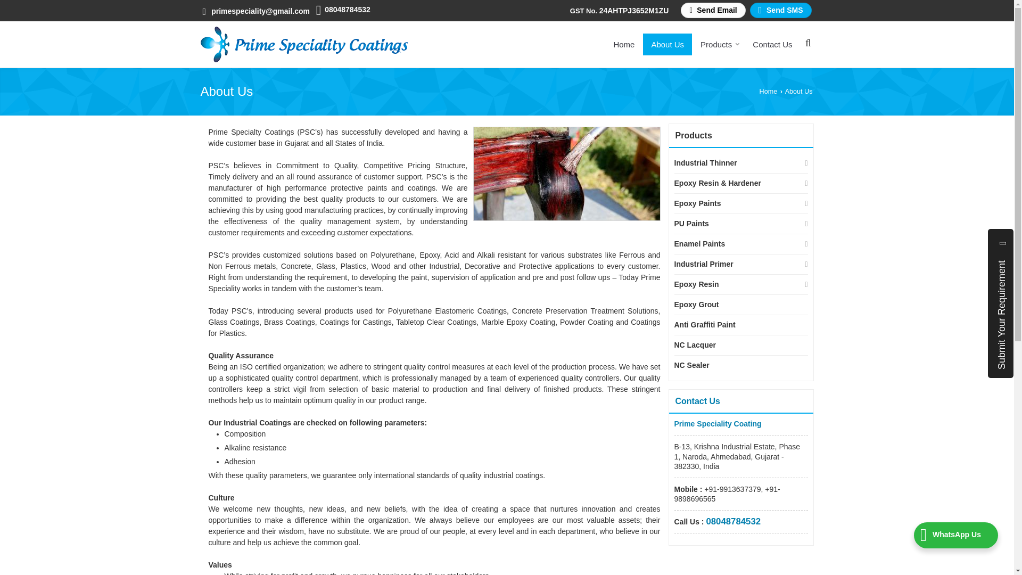 Image resolution: width=1022 pixels, height=575 pixels. I want to click on Send Email, so click(712, 10).